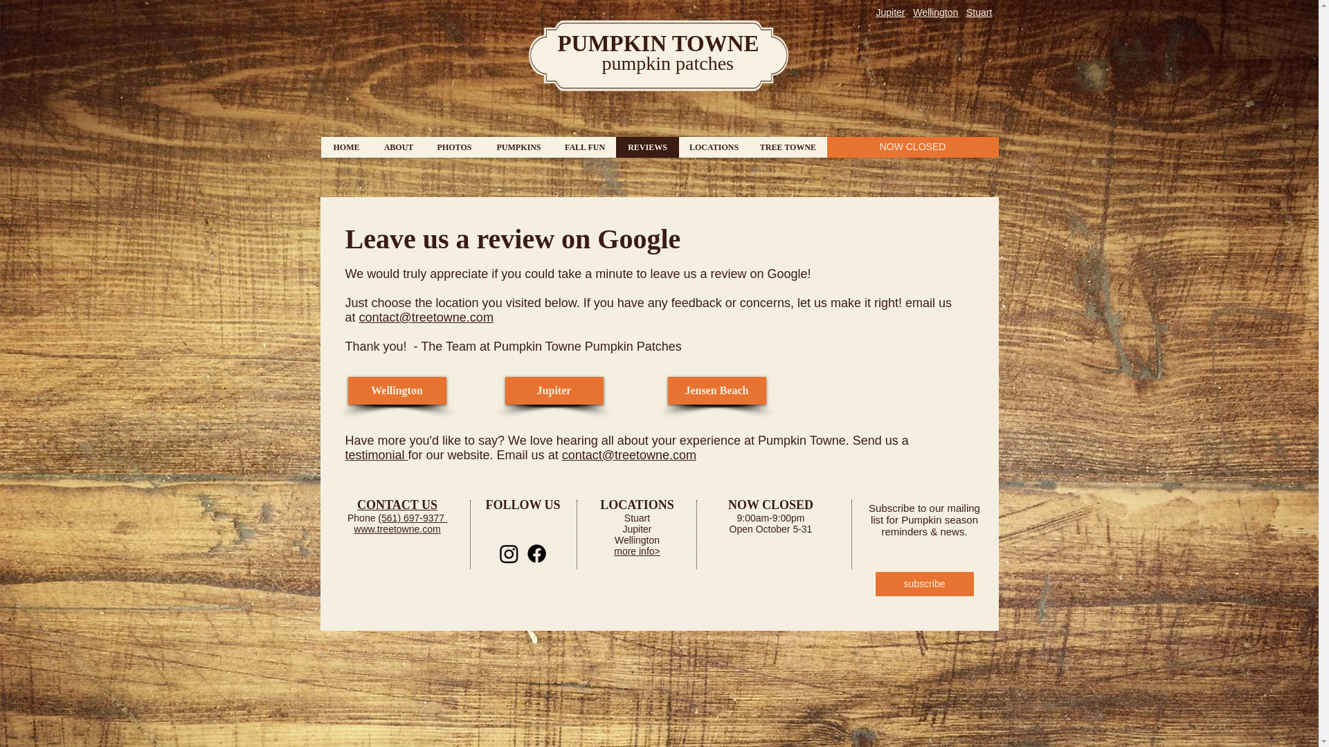  What do you see at coordinates (346, 147) in the screenshot?
I see `HOME` at bounding box center [346, 147].